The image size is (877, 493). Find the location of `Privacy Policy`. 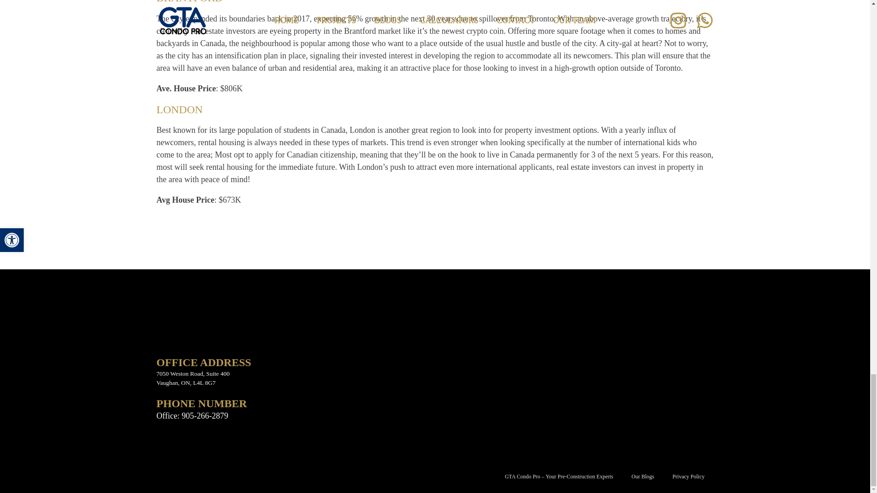

Privacy Policy is located at coordinates (688, 477).